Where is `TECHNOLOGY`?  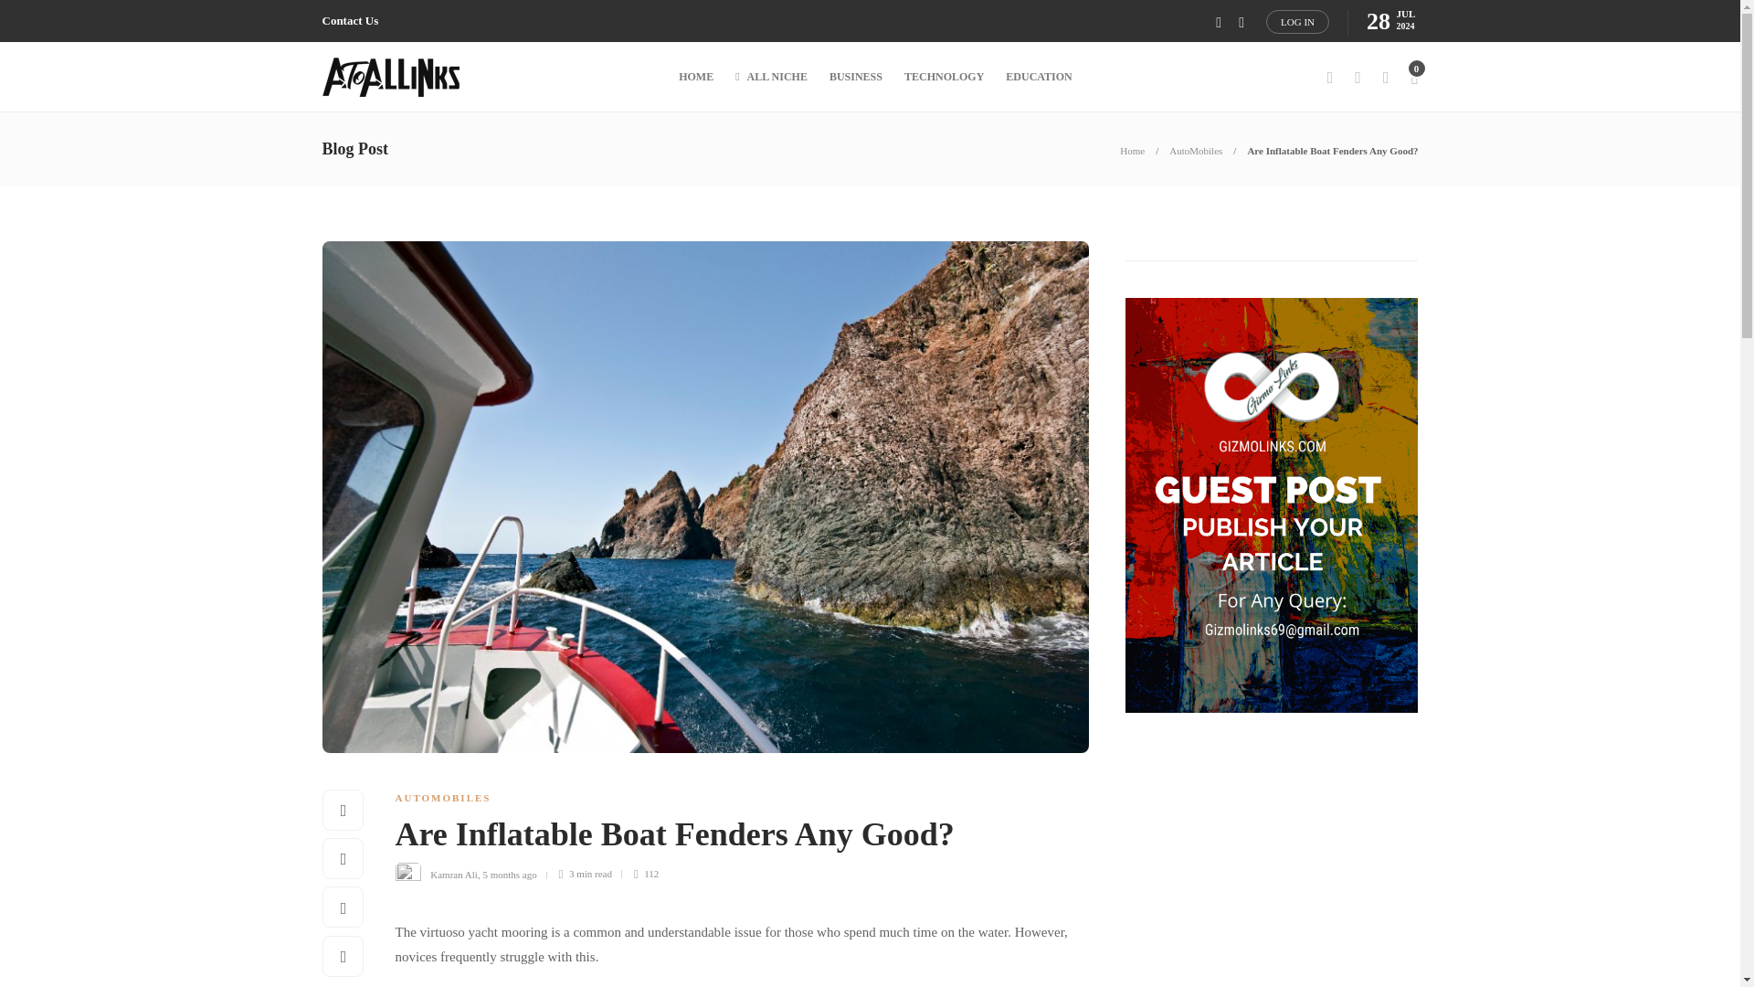
TECHNOLOGY is located at coordinates (945, 77).